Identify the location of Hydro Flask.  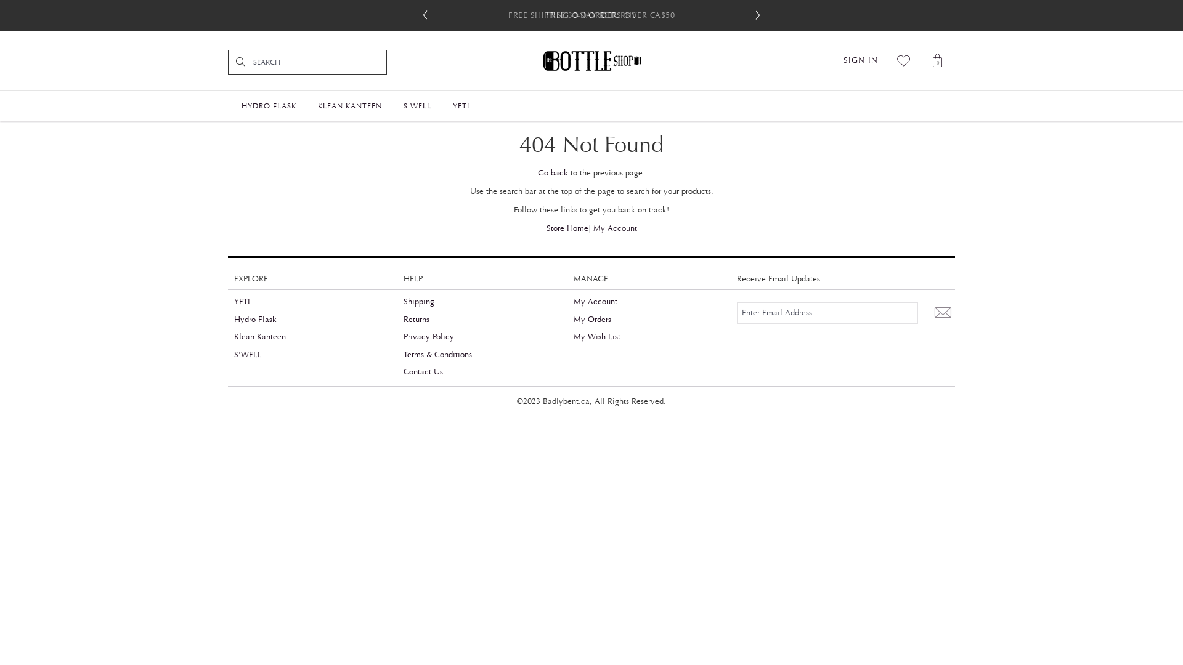
(255, 320).